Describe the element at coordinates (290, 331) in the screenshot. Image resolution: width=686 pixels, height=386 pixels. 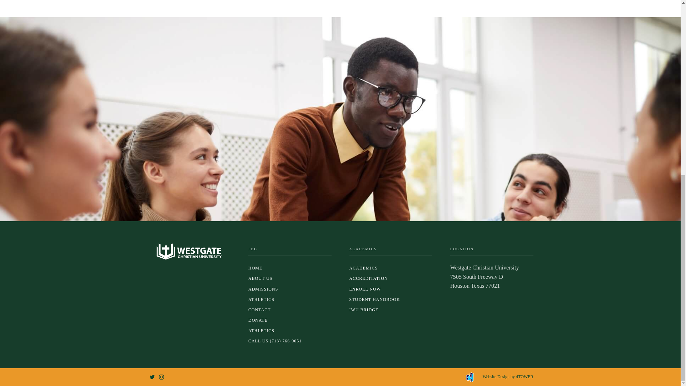
I see `ATHLETICS` at that location.